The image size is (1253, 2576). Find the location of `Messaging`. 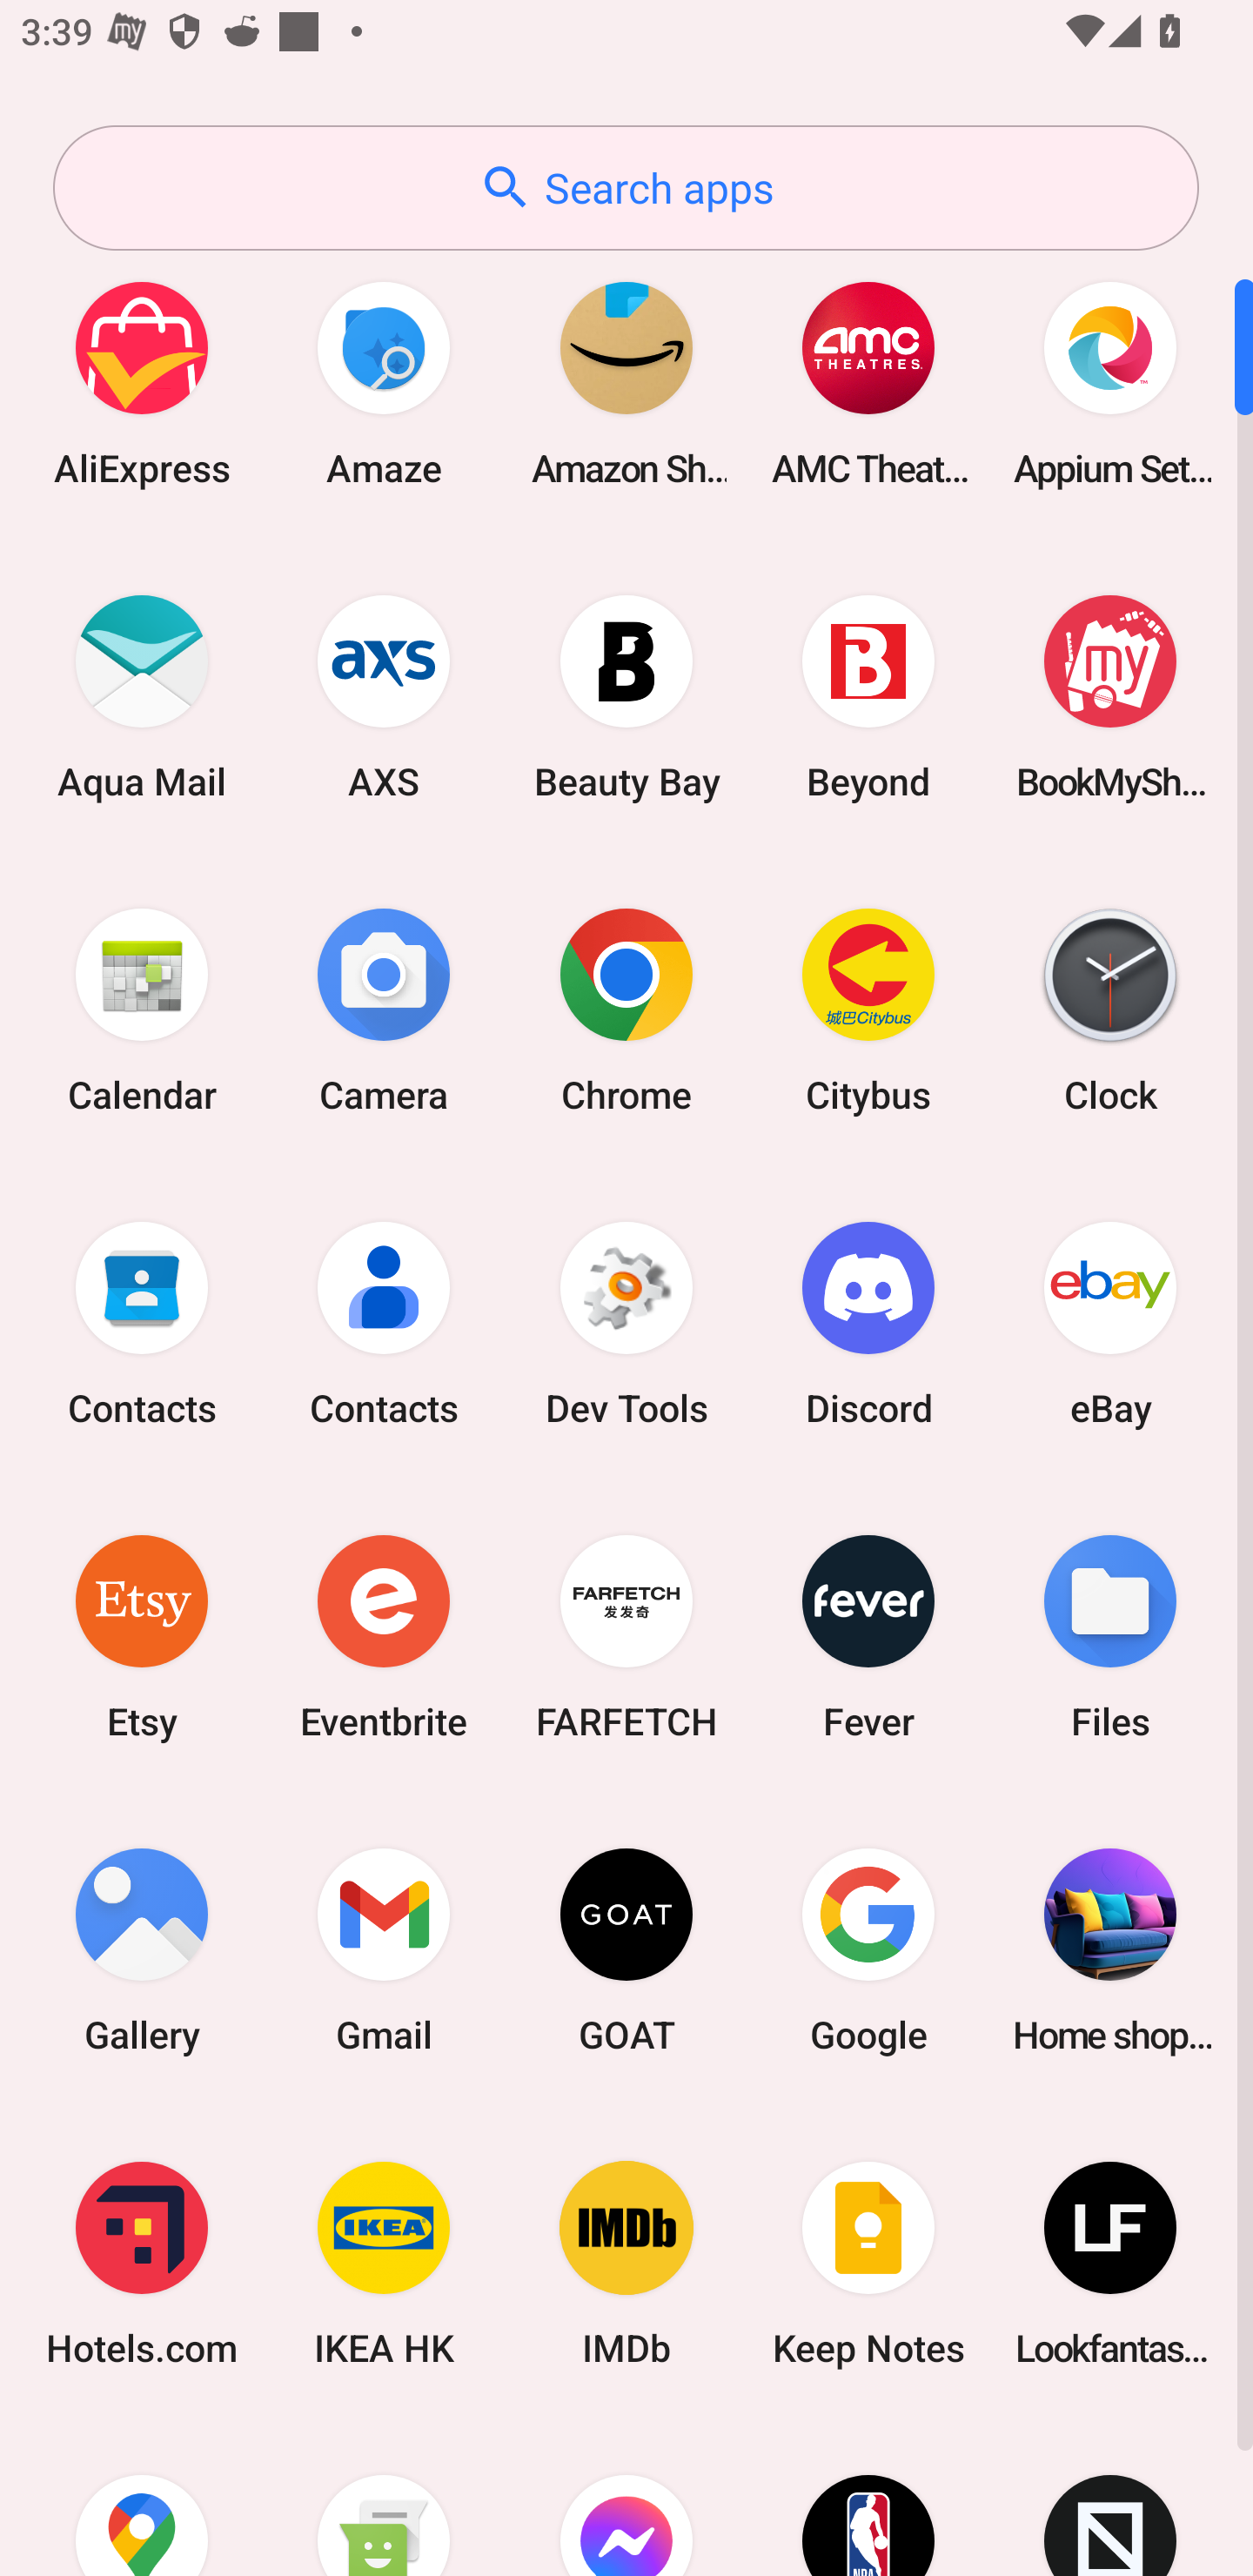

Messaging is located at coordinates (384, 2499).